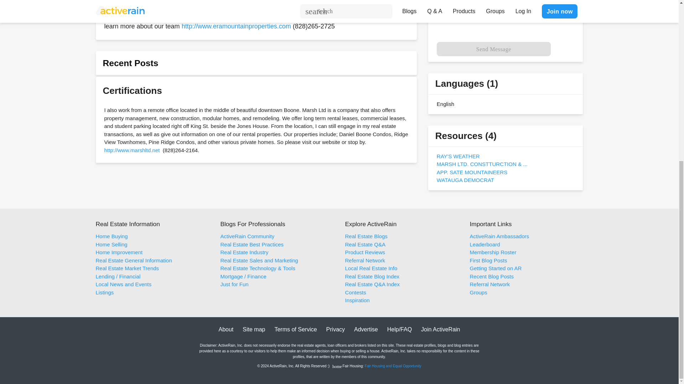 This screenshot has height=384, width=684. I want to click on Real Estate Best Practices, so click(252, 244).